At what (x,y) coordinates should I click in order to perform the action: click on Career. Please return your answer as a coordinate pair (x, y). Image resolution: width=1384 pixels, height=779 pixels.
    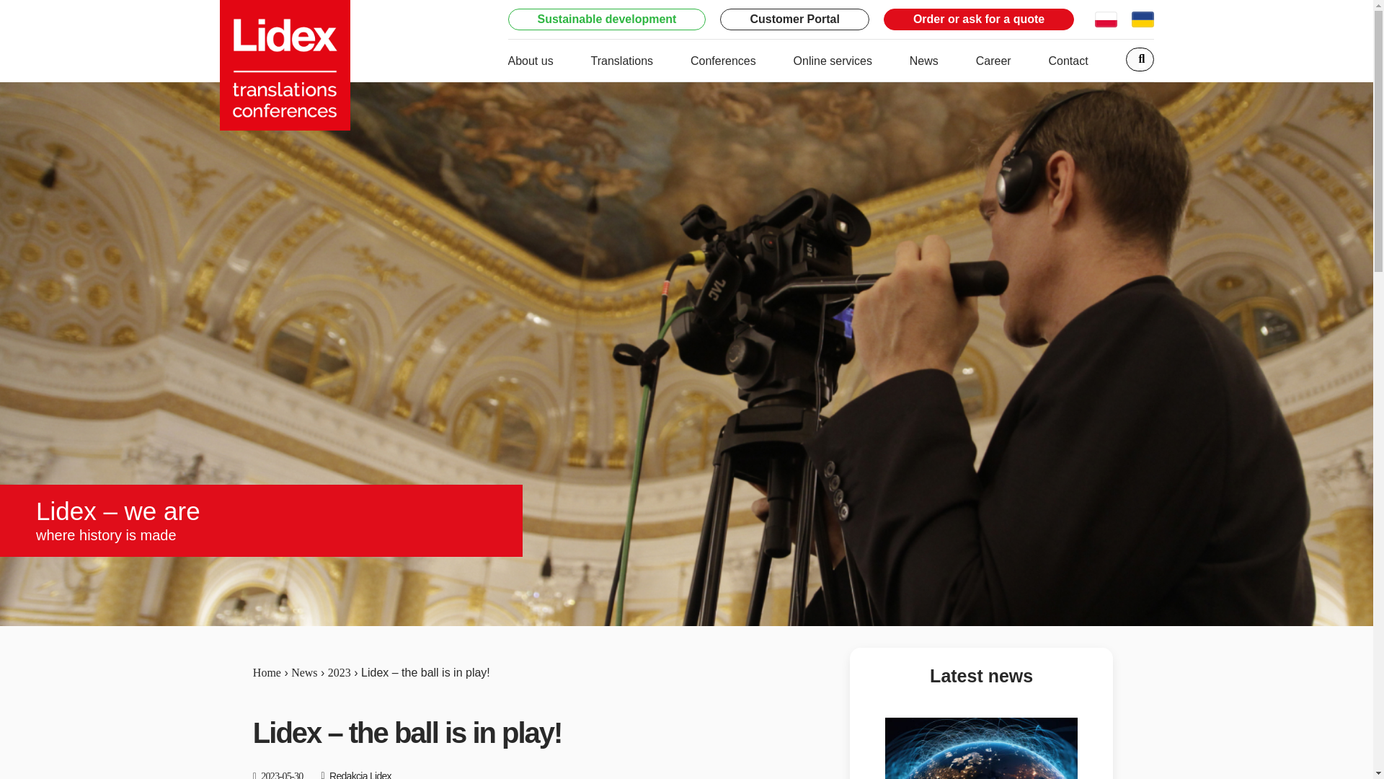
    Looking at the image, I should click on (993, 61).